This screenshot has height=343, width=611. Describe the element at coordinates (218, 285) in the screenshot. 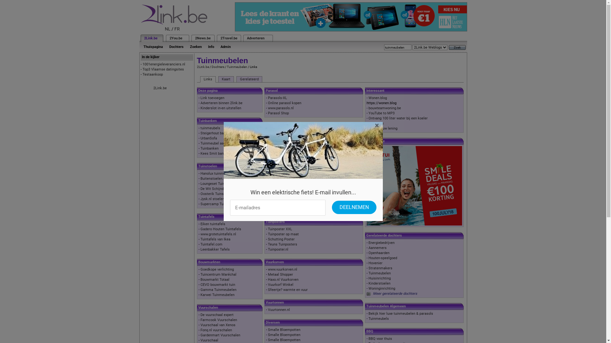

I see `CEVO bouwmarkt tuin` at that location.